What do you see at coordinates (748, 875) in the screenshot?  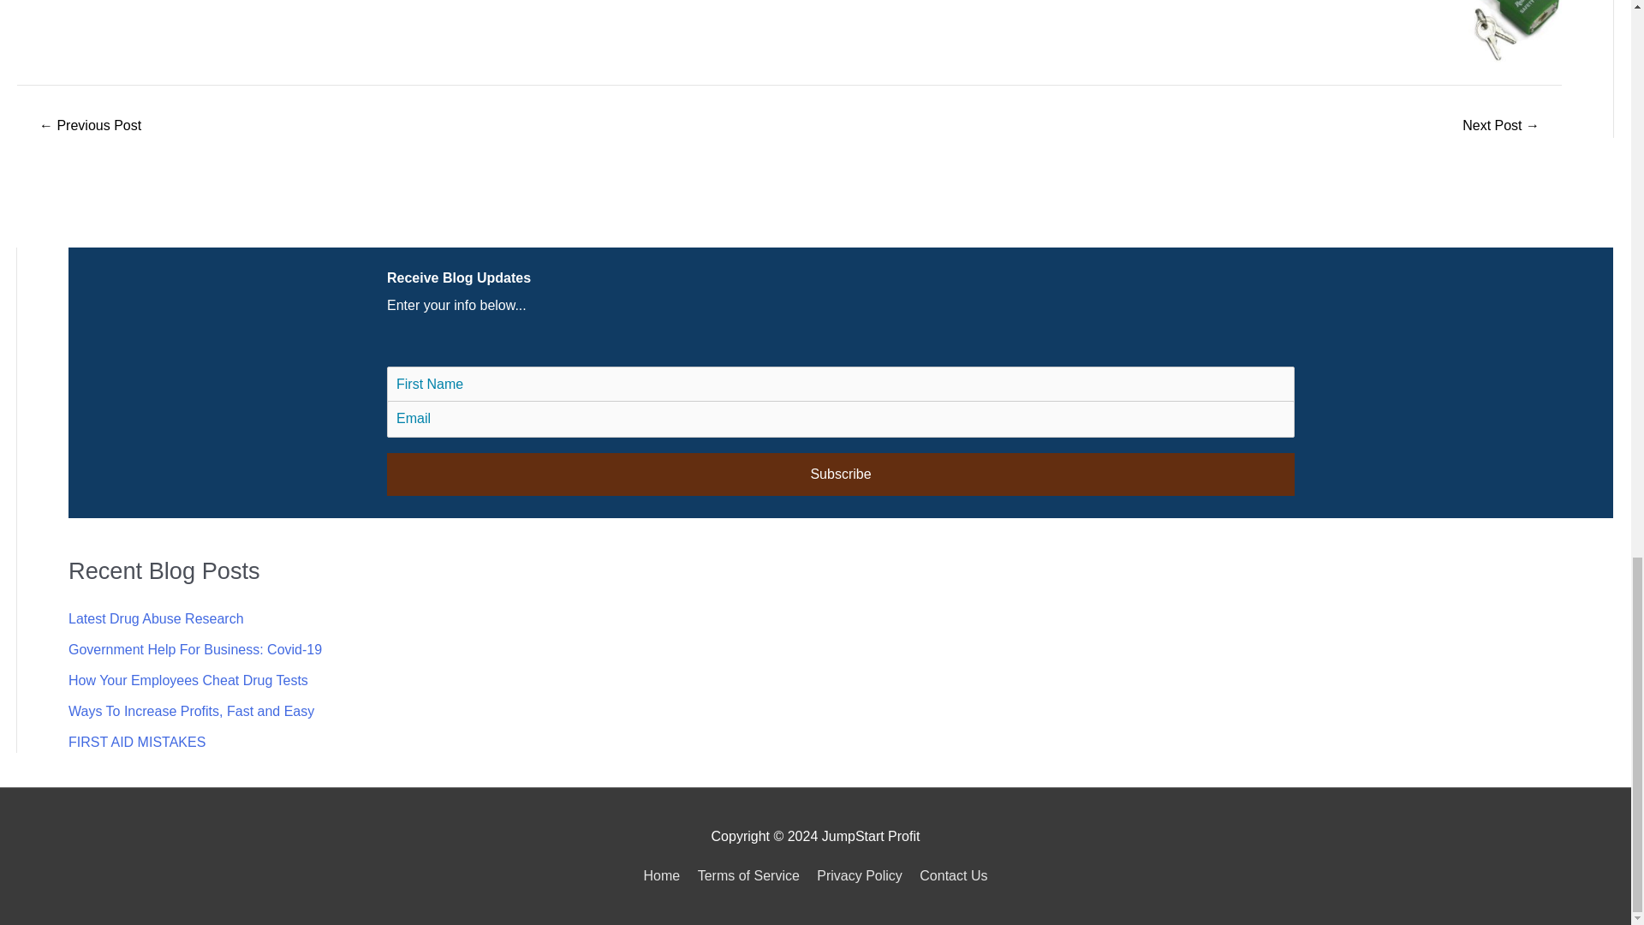 I see `Terms of Service` at bounding box center [748, 875].